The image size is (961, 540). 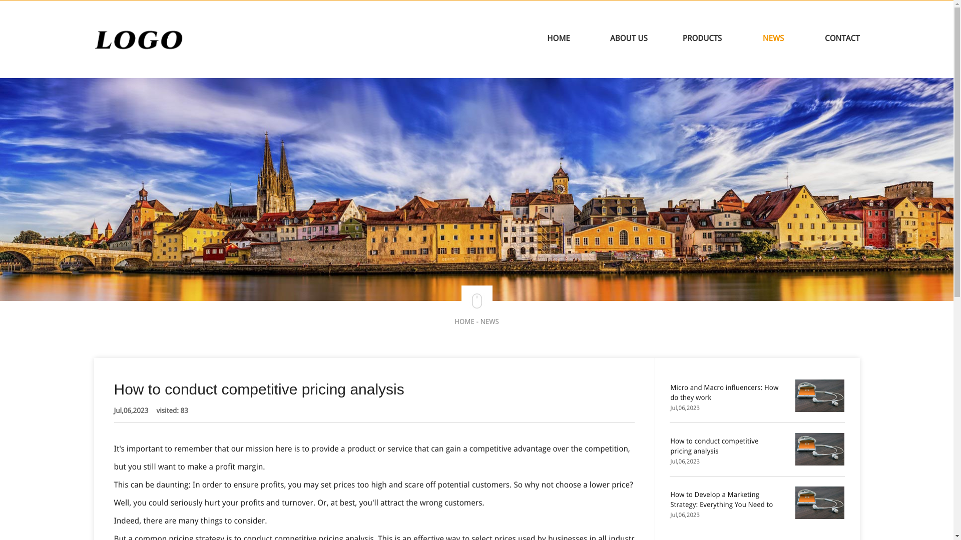 What do you see at coordinates (558, 38) in the screenshot?
I see `HOME` at bounding box center [558, 38].